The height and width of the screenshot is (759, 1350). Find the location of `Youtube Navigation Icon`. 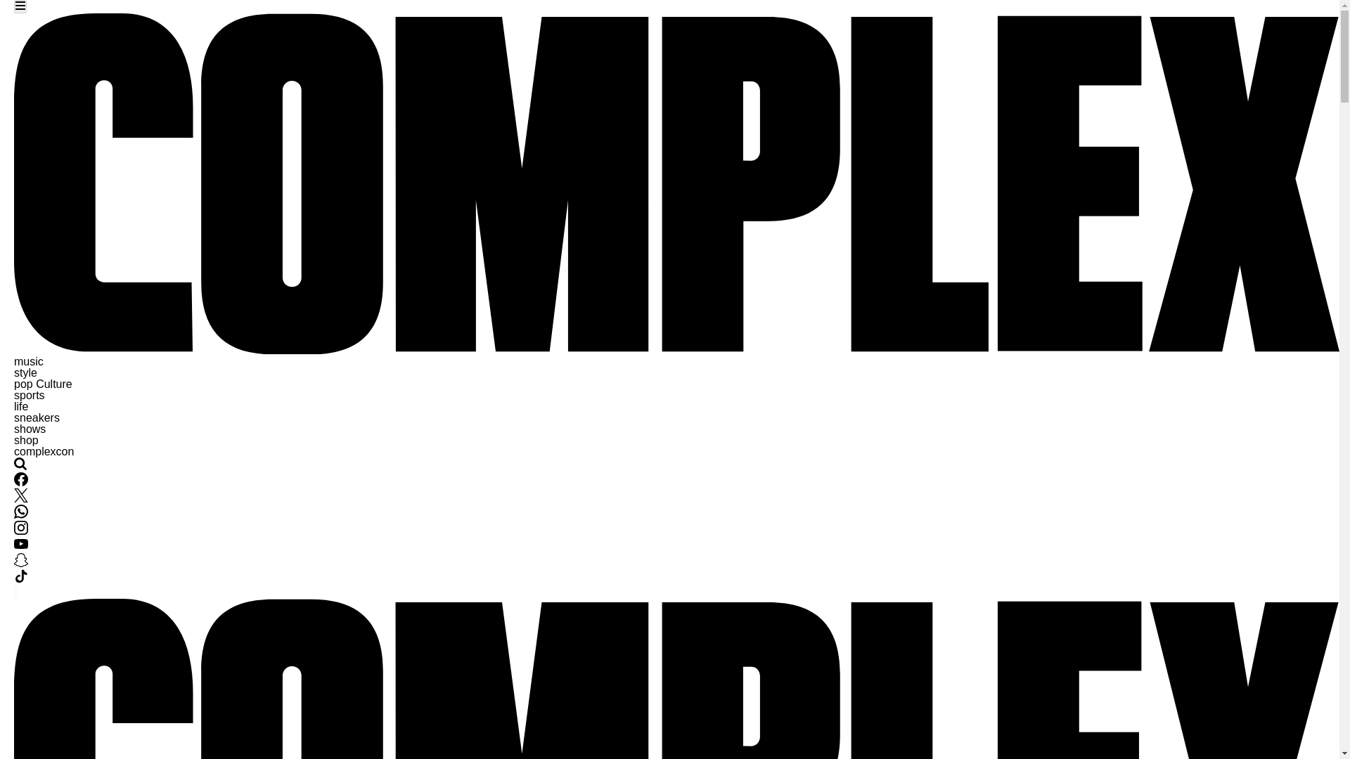

Youtube Navigation Icon is located at coordinates (21, 547).